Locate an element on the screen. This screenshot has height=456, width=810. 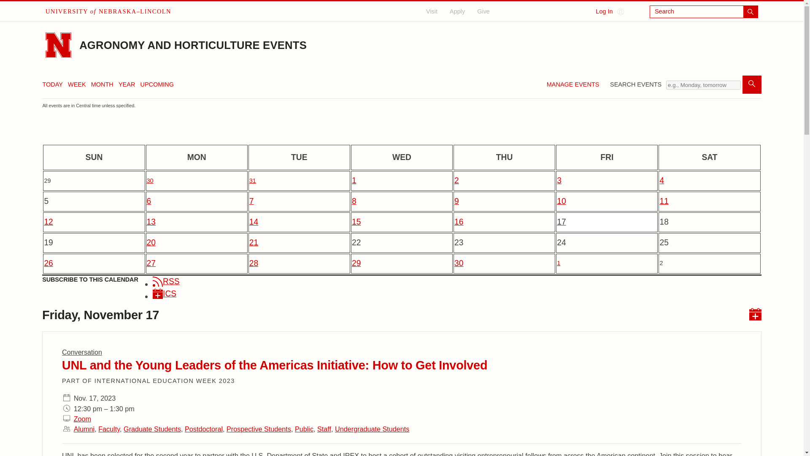
Skip to main content is located at coordinates (8, 6).